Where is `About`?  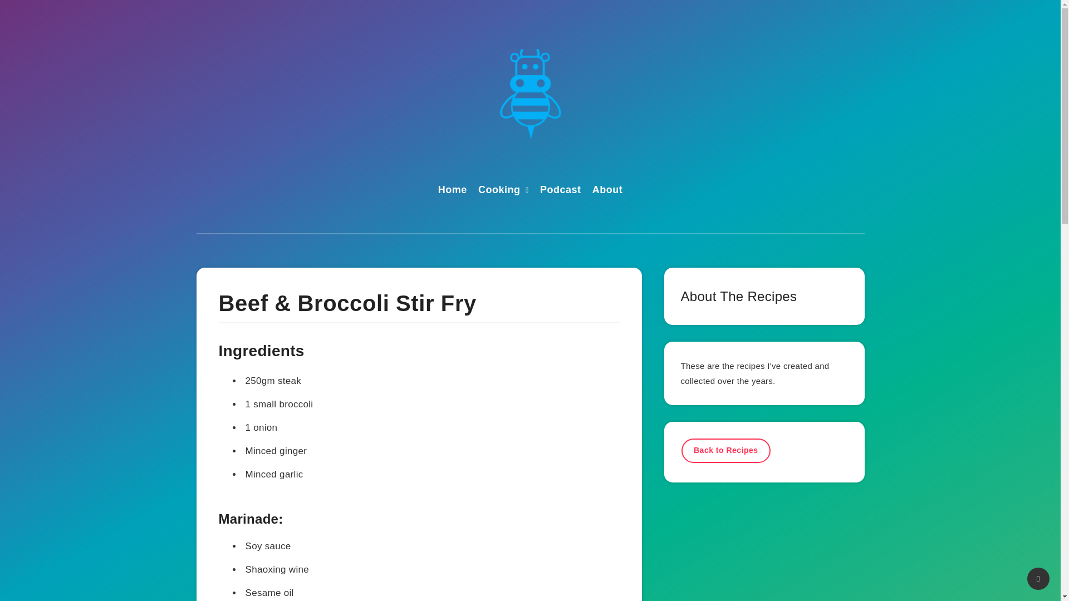 About is located at coordinates (607, 191).